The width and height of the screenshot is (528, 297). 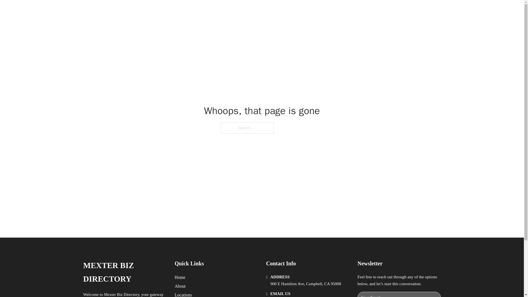 I want to click on MEXTER BIZ DIRECTORY, so click(x=124, y=272).